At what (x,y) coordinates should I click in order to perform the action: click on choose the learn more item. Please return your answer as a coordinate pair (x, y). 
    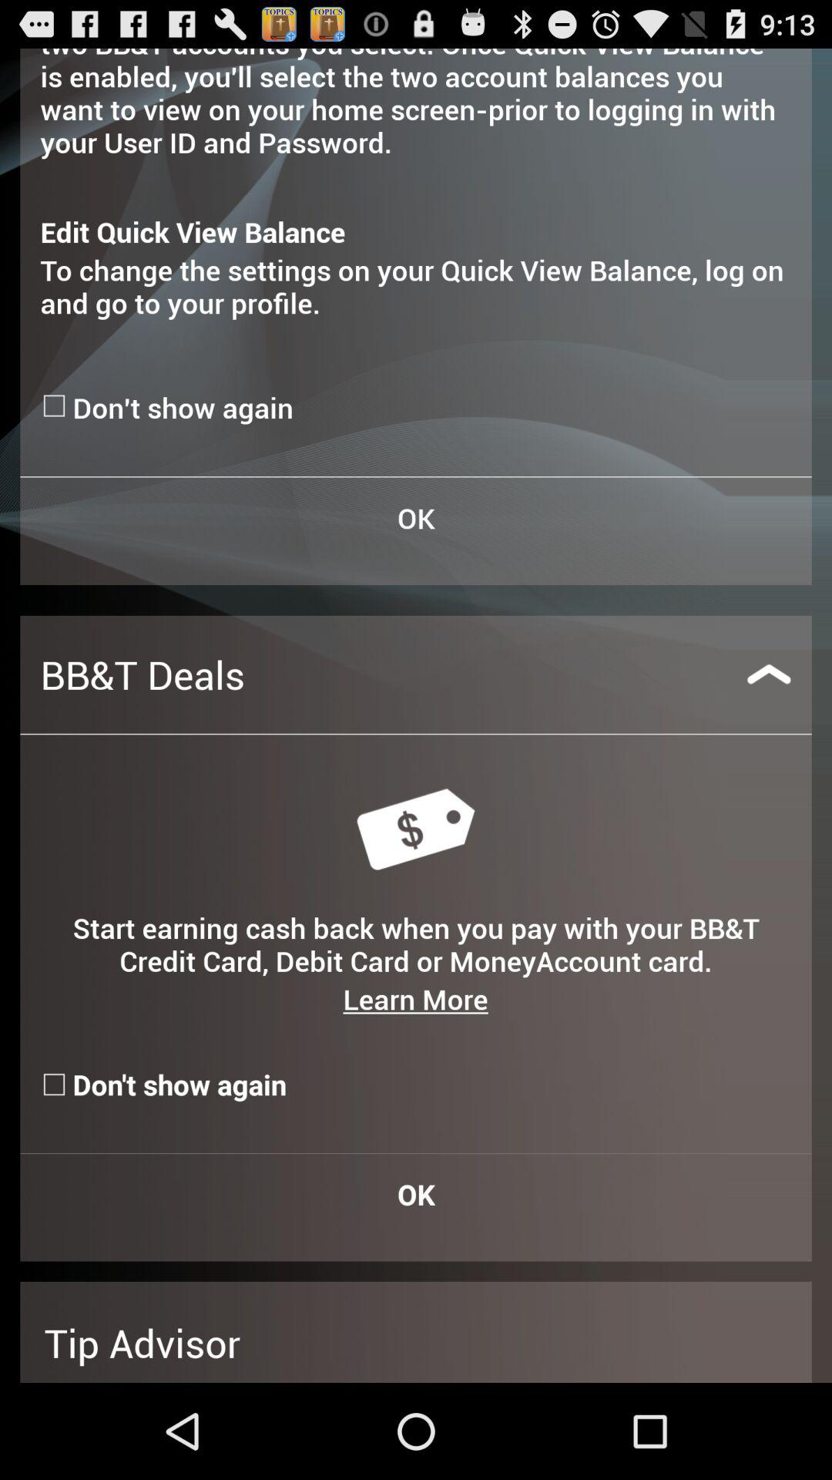
    Looking at the image, I should click on (415, 999).